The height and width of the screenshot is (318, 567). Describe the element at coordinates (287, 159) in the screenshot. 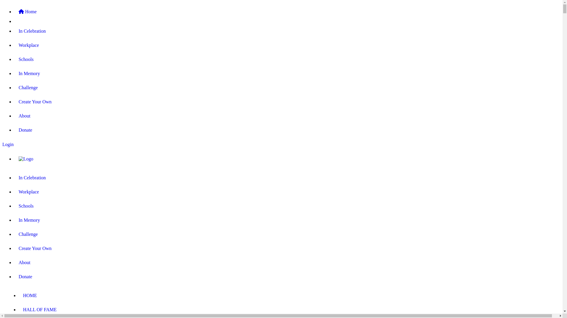

I see `Logo` at that location.